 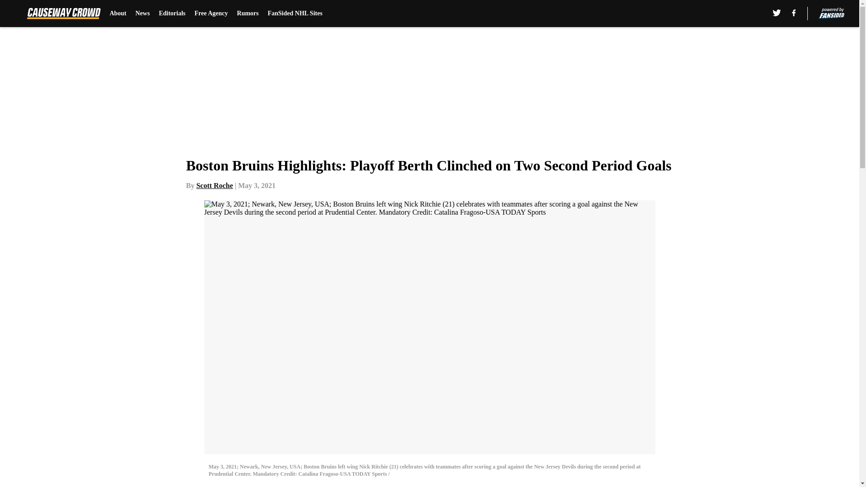 What do you see at coordinates (215, 185) in the screenshot?
I see `Scott Roche` at bounding box center [215, 185].